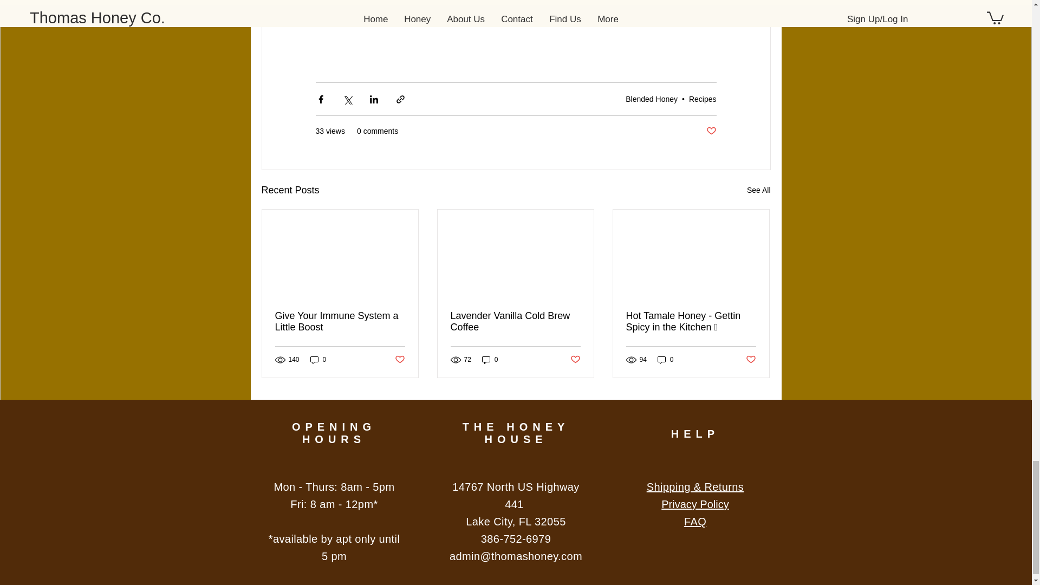 Image resolution: width=1040 pixels, height=585 pixels. What do you see at coordinates (711, 131) in the screenshot?
I see `Post not marked as liked` at bounding box center [711, 131].